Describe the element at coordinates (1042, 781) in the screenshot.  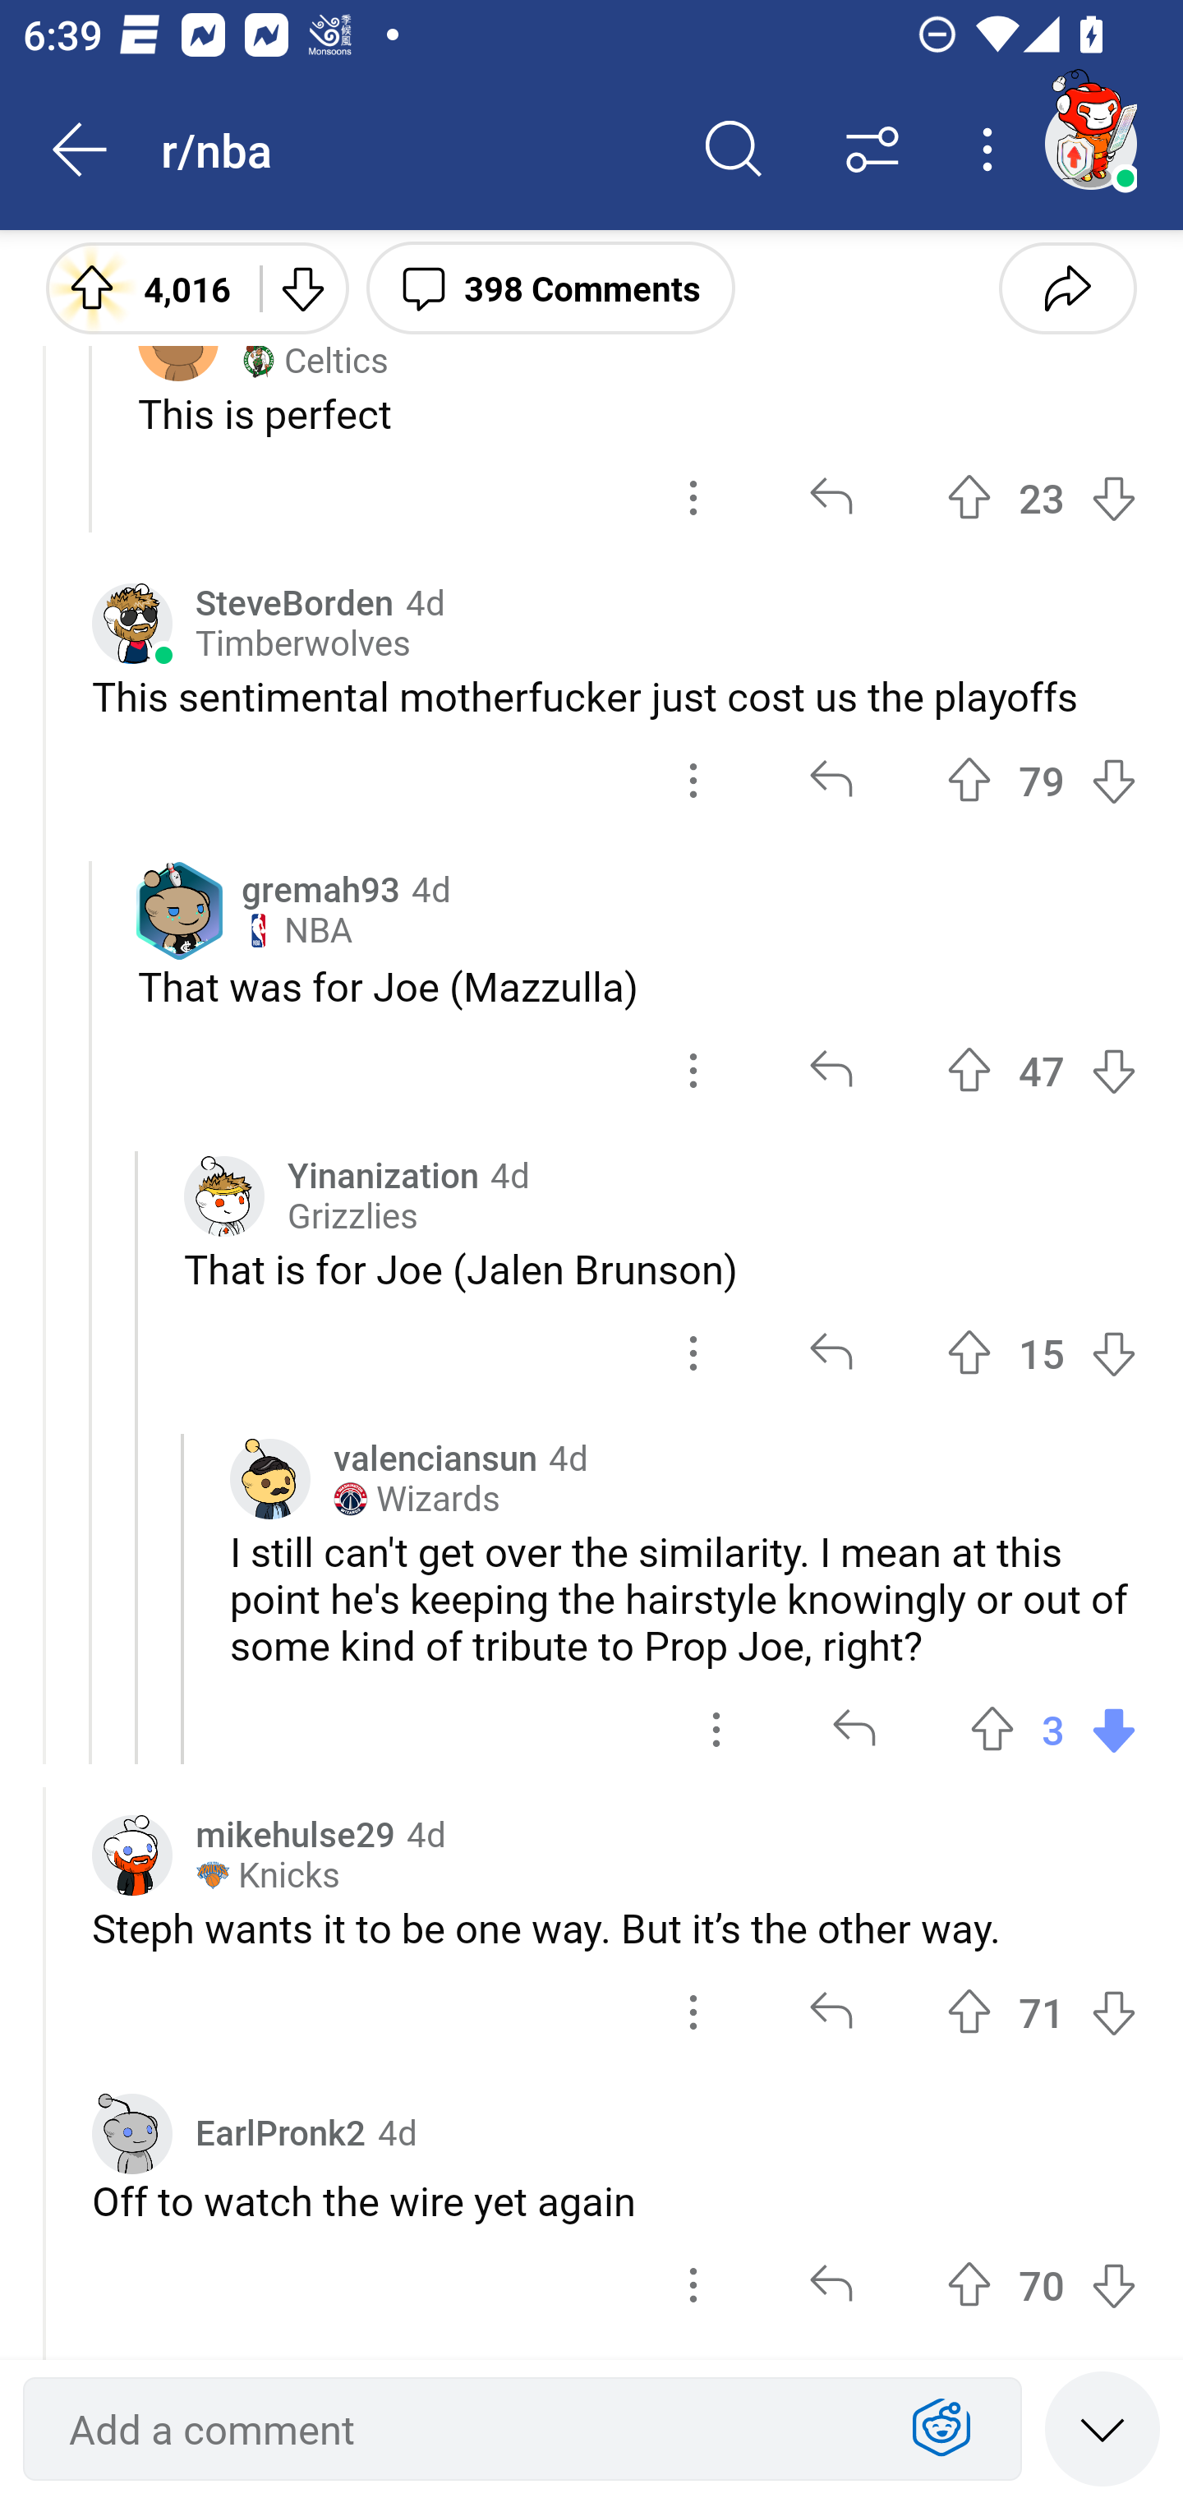
I see `Upvote 79 79 votes Downvote` at that location.